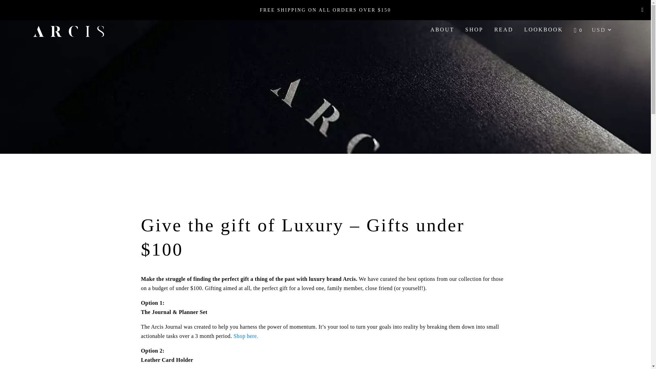 This screenshot has width=656, height=369. Describe the element at coordinates (544, 29) in the screenshot. I see `LOOKBOOK` at that location.